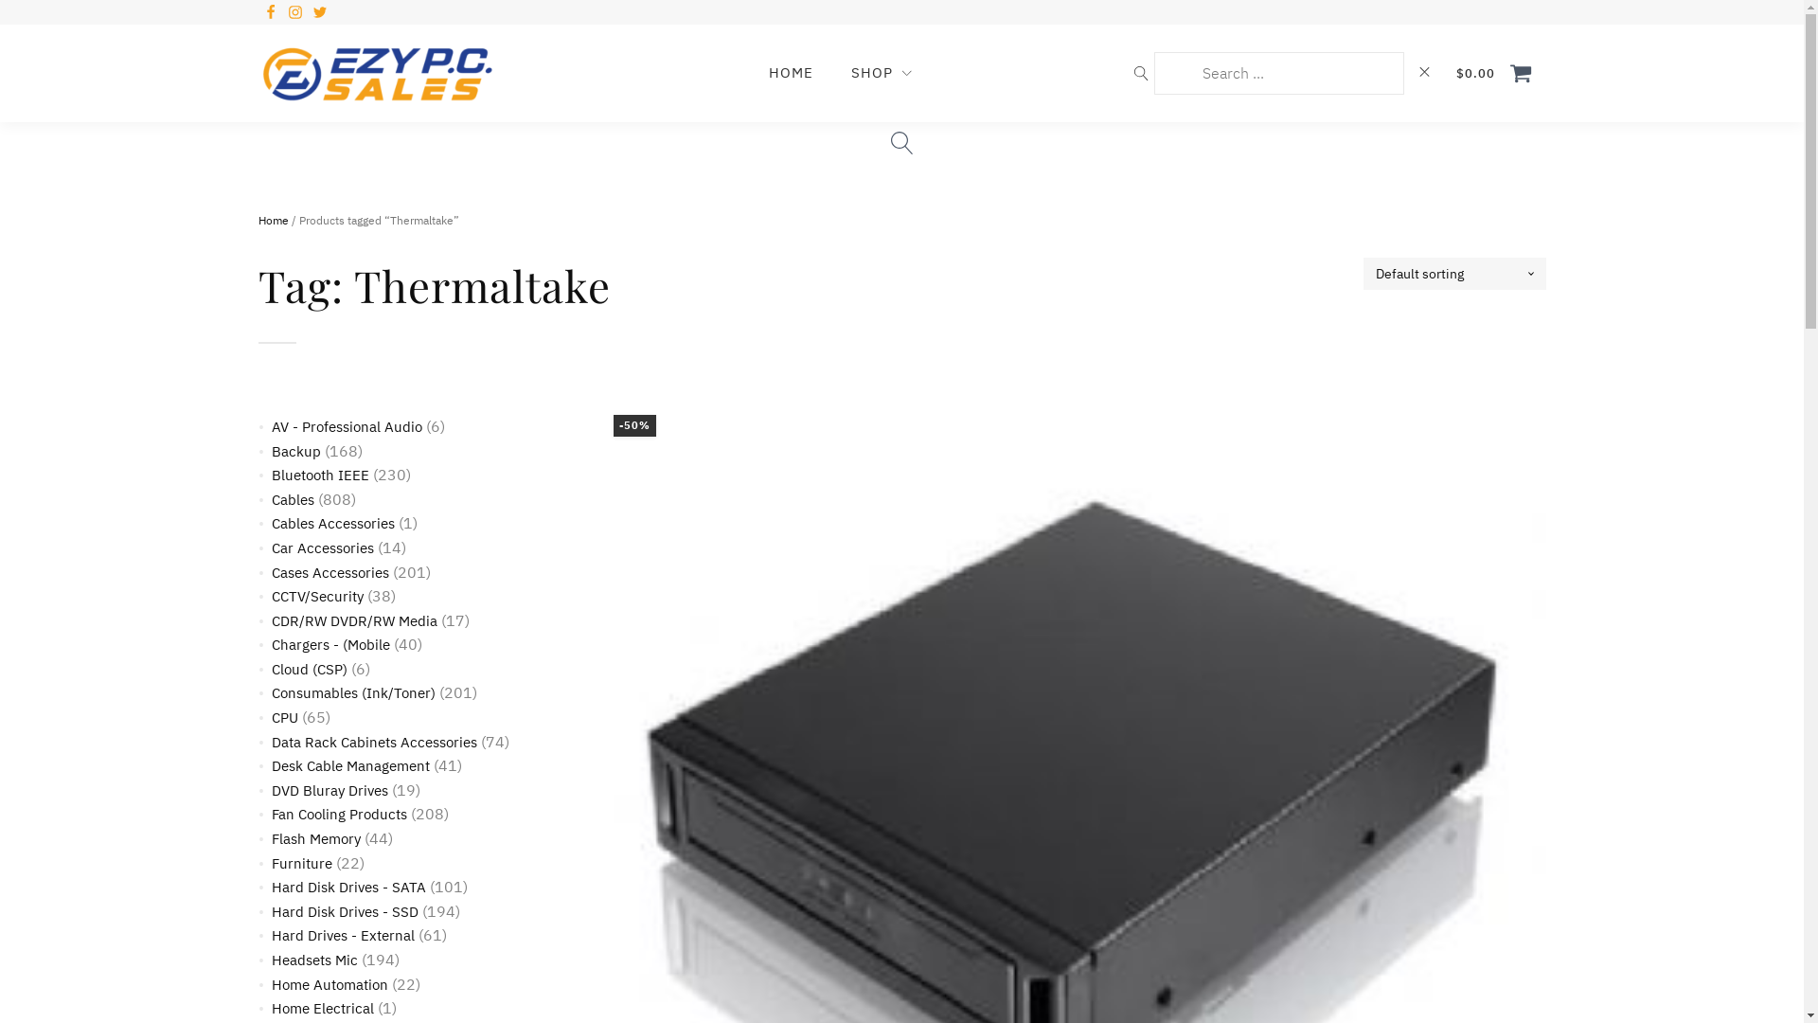 This screenshot has height=1023, width=1818. What do you see at coordinates (345, 911) in the screenshot?
I see `Hard Disk Drives - SSD` at bounding box center [345, 911].